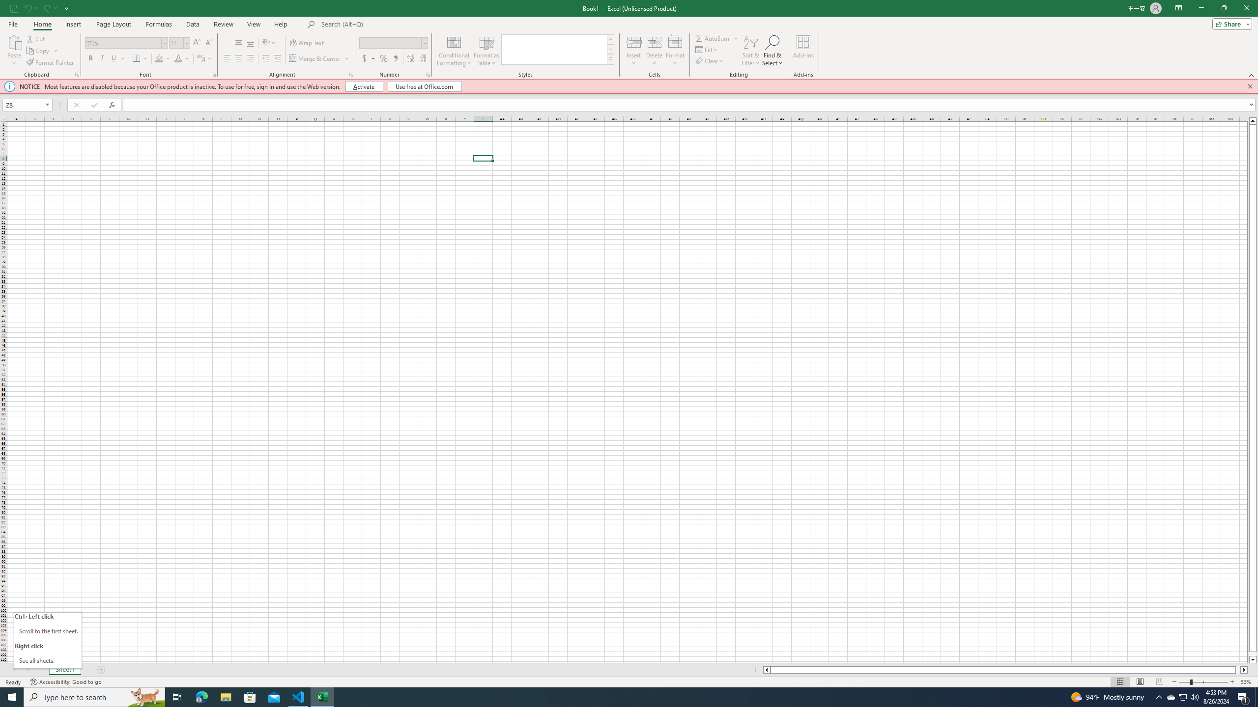  What do you see at coordinates (365, 59) in the screenshot?
I see `Accounting Number Format` at bounding box center [365, 59].